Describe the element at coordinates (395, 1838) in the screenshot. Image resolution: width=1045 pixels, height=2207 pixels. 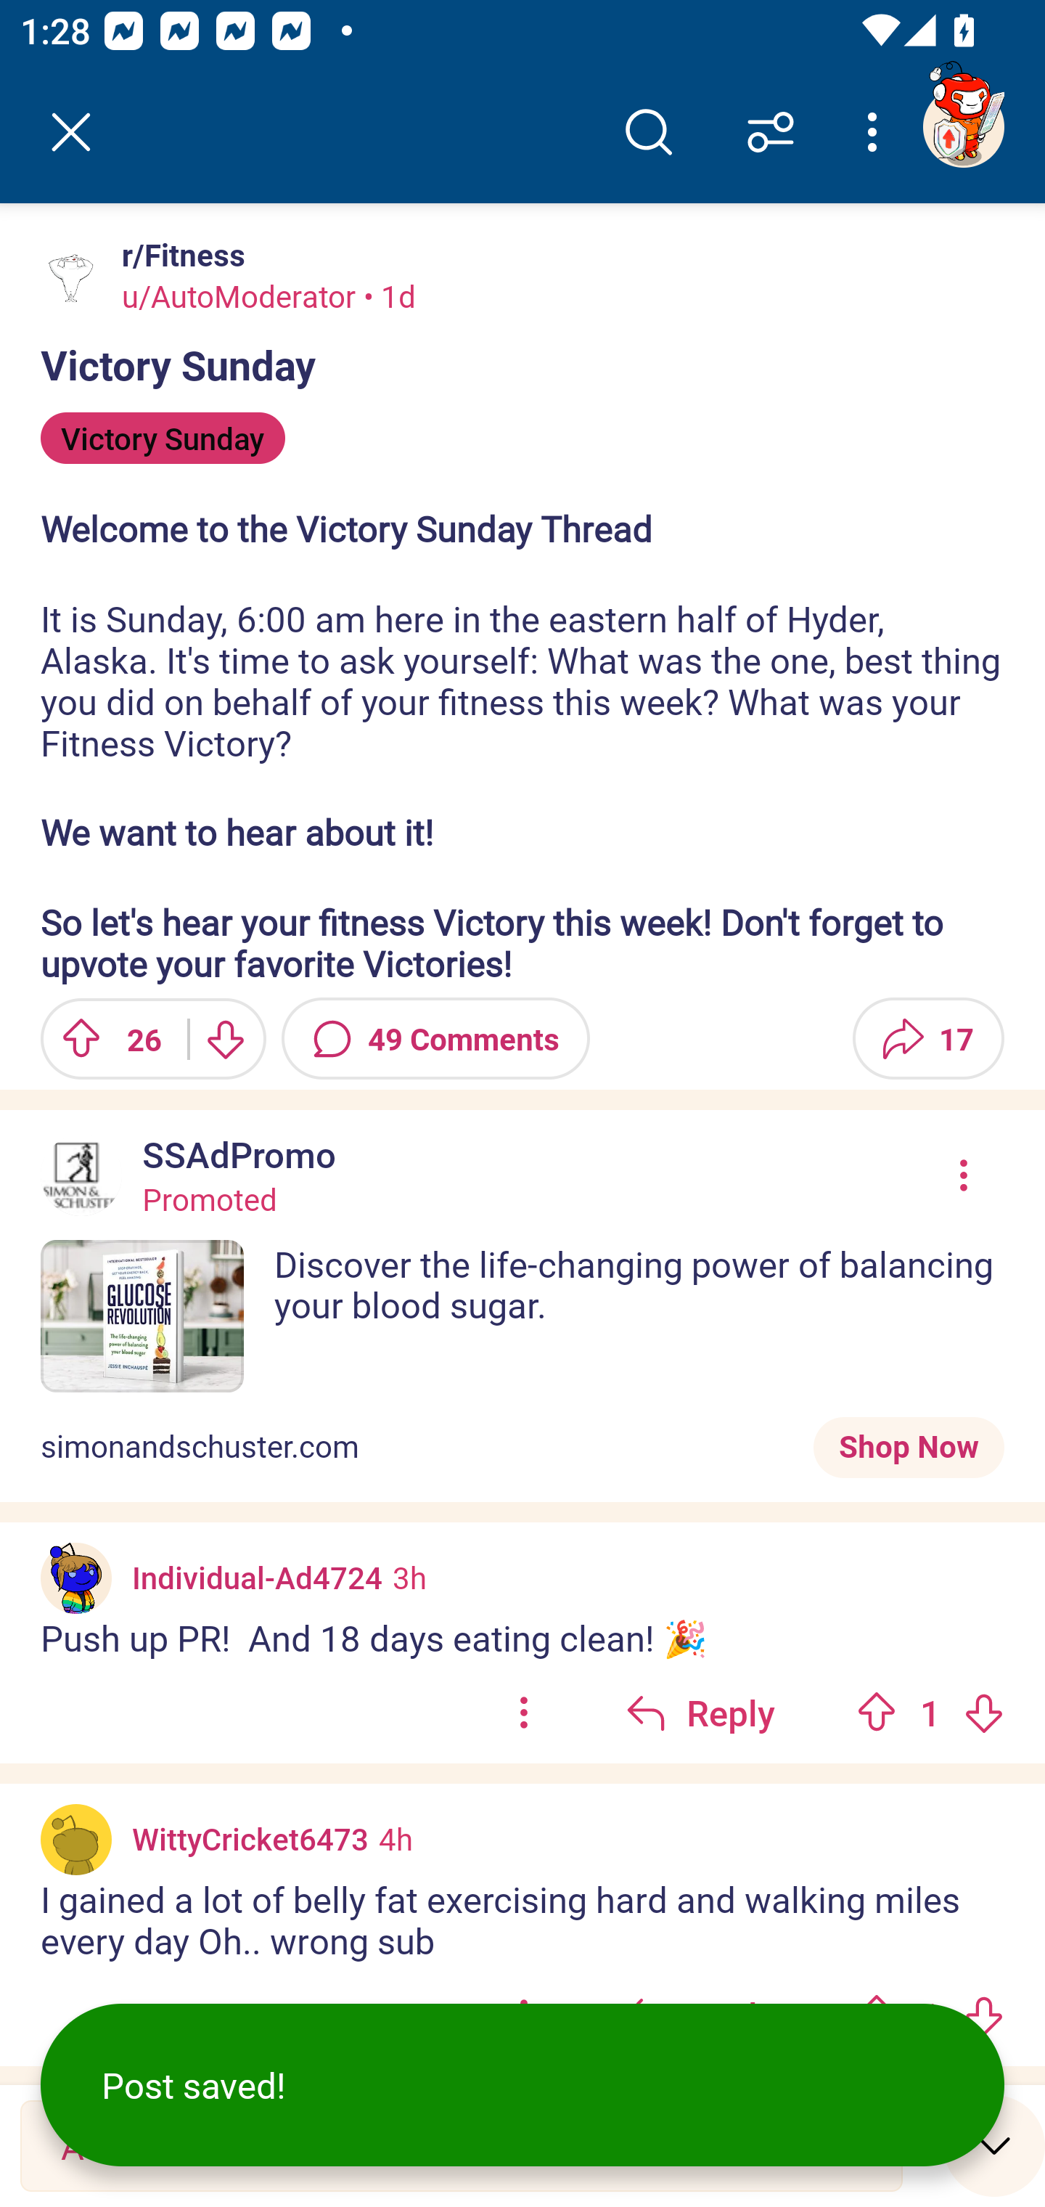
I see `4h` at that location.